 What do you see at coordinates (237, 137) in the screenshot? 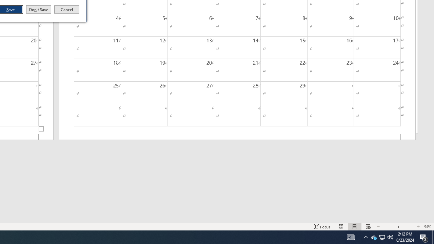
I see `Footer -Section 2-` at bounding box center [237, 137].